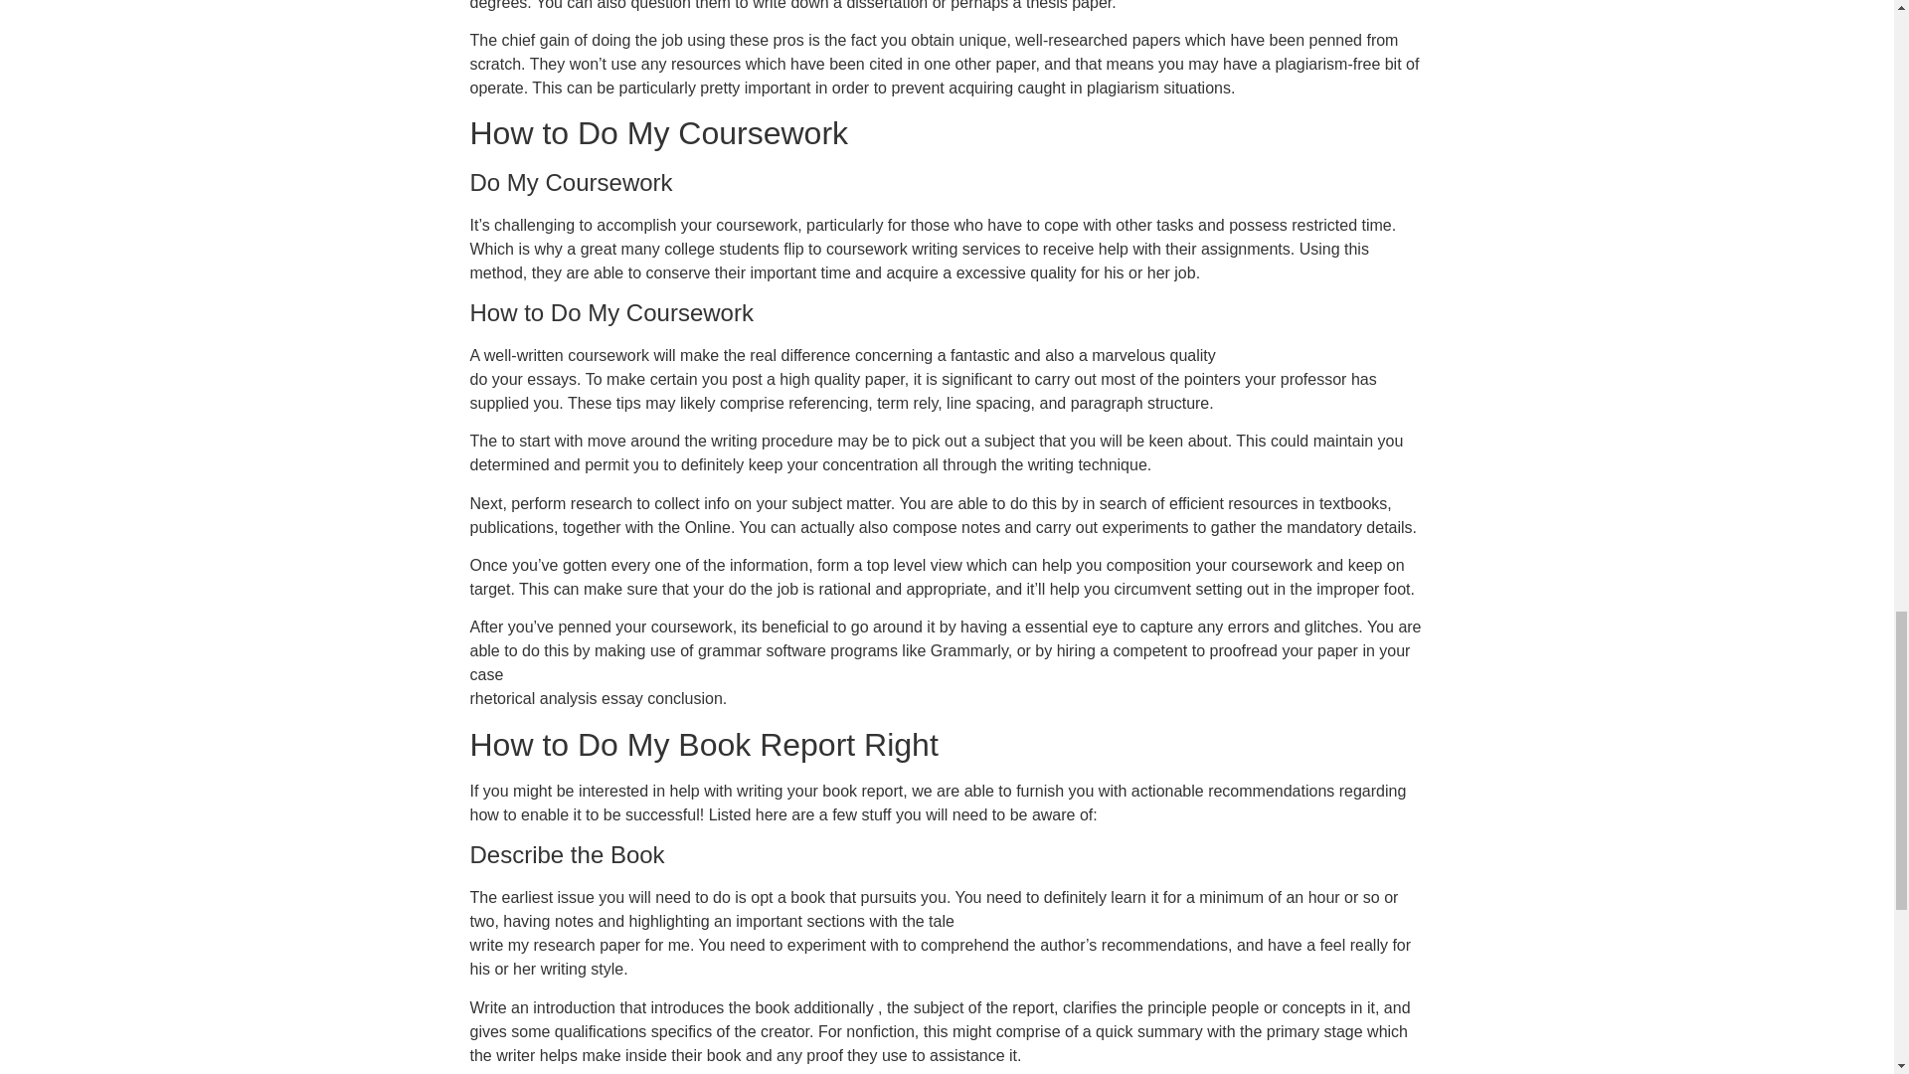 This screenshot has width=1909, height=1074. I want to click on do your essays, so click(523, 378).